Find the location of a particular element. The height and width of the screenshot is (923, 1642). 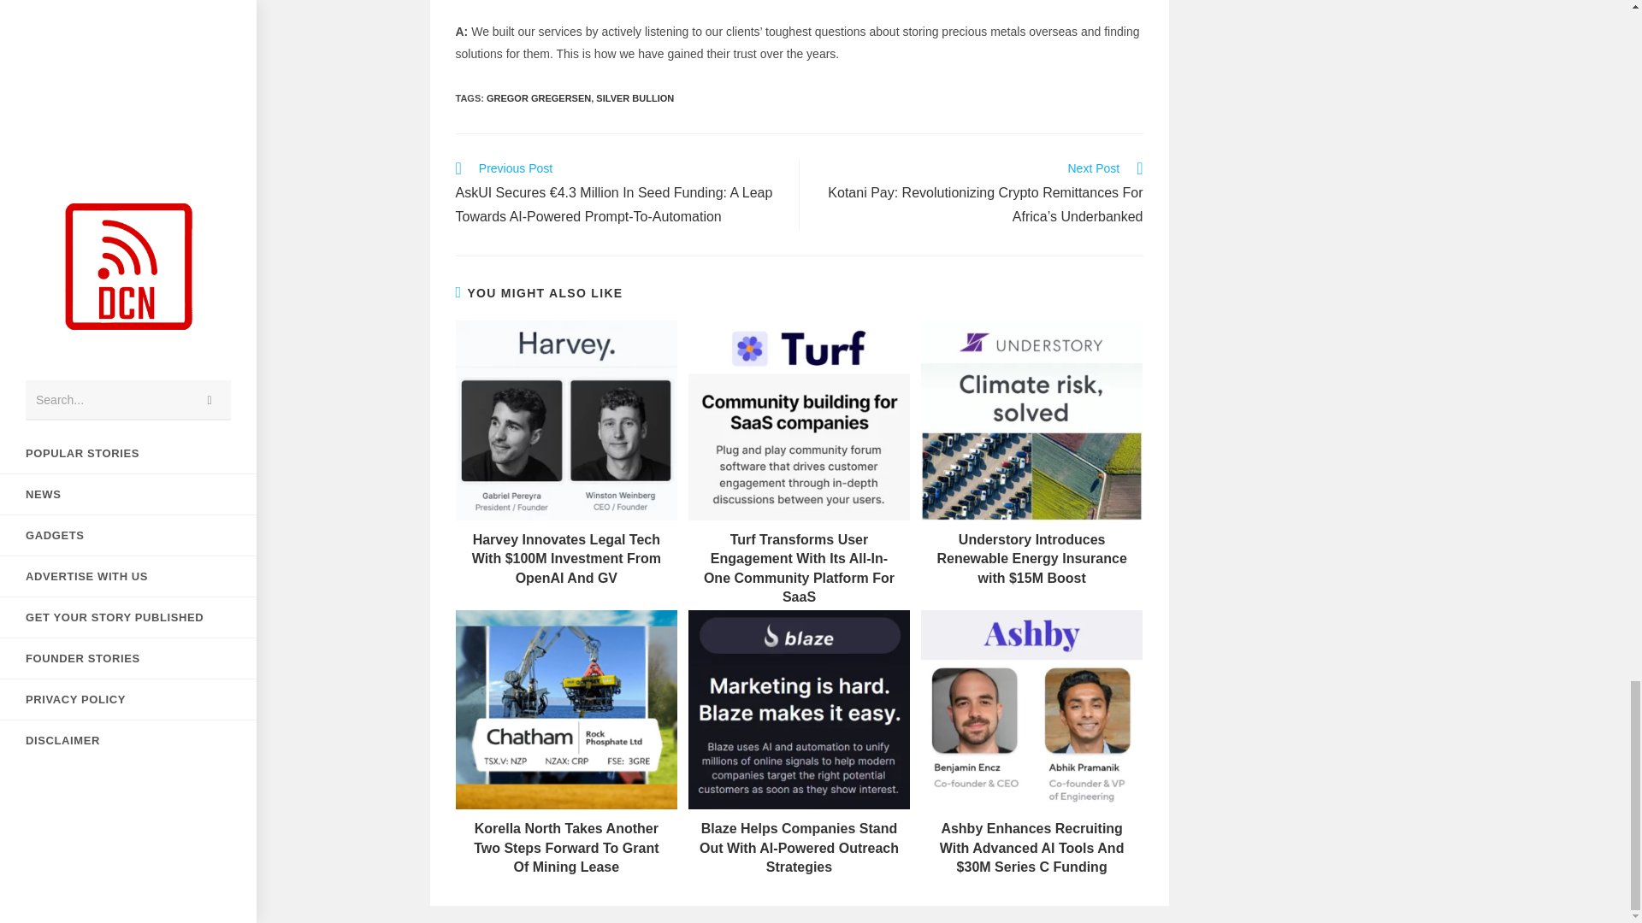

GREGOR GREGERSEN is located at coordinates (539, 97).